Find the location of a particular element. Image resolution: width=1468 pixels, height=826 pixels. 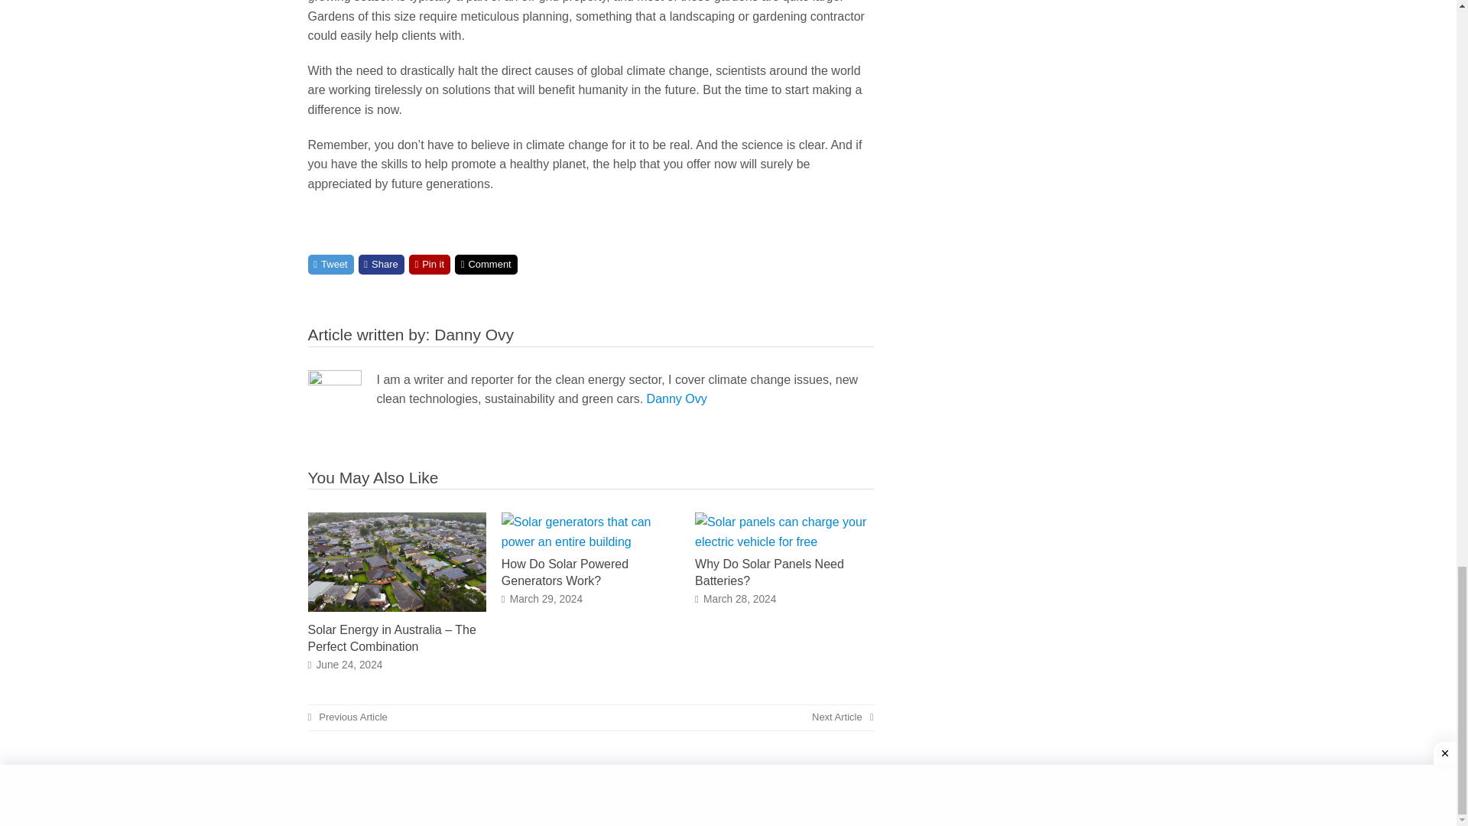

Why Do Solar Panels Need Batteries? is located at coordinates (784, 541).